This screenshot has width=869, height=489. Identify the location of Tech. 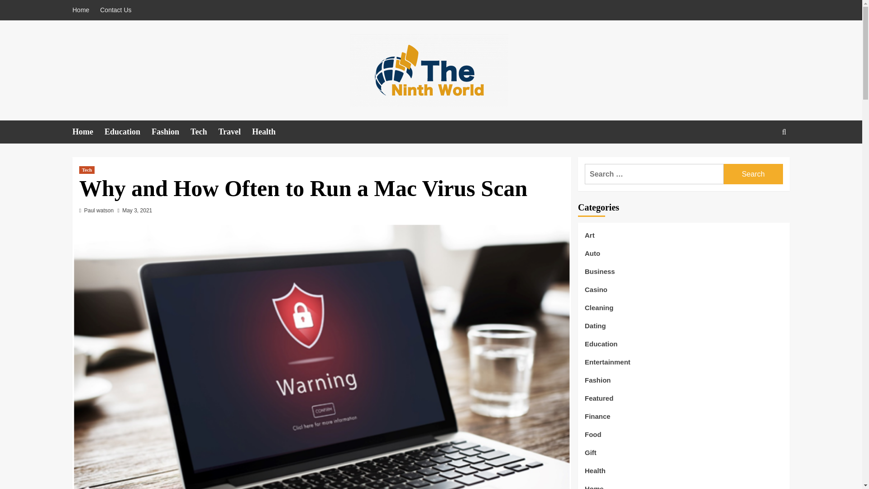
(204, 132).